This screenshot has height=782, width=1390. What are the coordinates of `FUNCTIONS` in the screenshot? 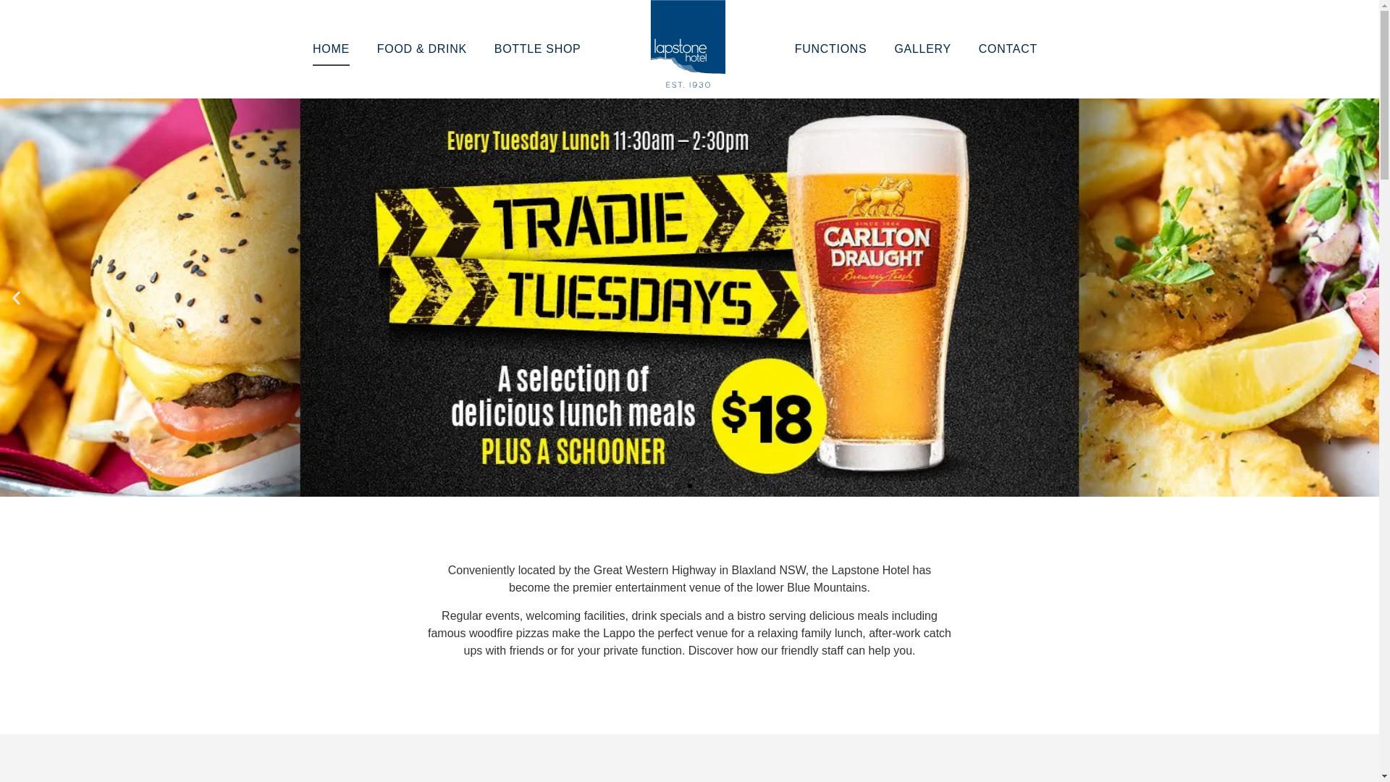 It's located at (831, 49).